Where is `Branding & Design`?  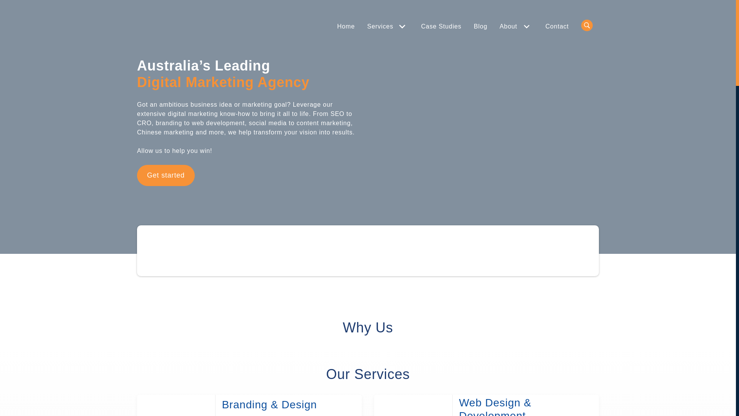
Branding & Design is located at coordinates (289, 405).